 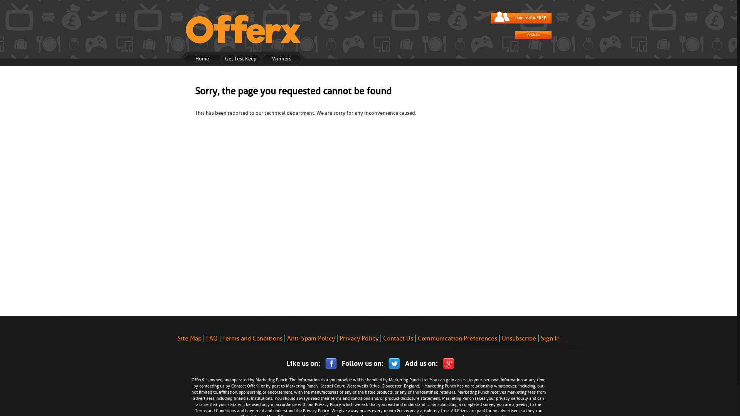 I want to click on Site Map, so click(x=190, y=338).